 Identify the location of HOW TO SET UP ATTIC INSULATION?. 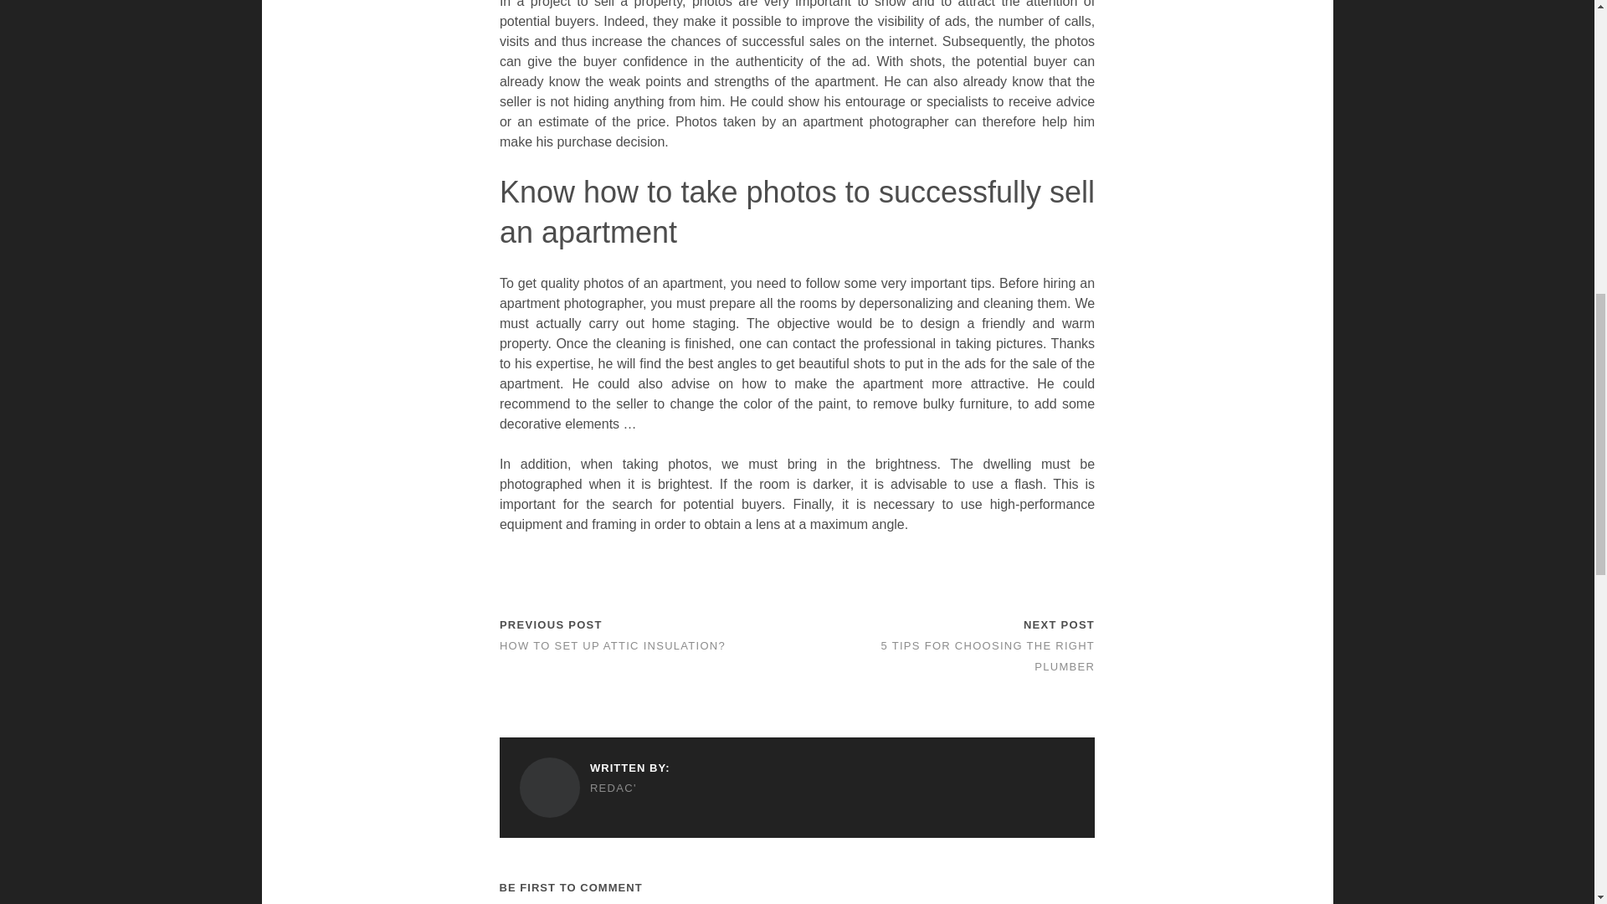
(613, 645).